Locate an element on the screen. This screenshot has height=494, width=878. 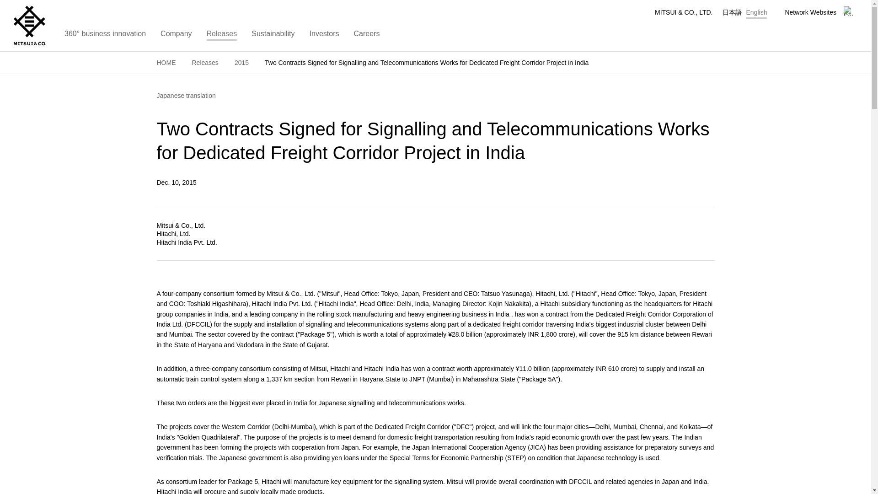
Sustainability is located at coordinates (273, 37).